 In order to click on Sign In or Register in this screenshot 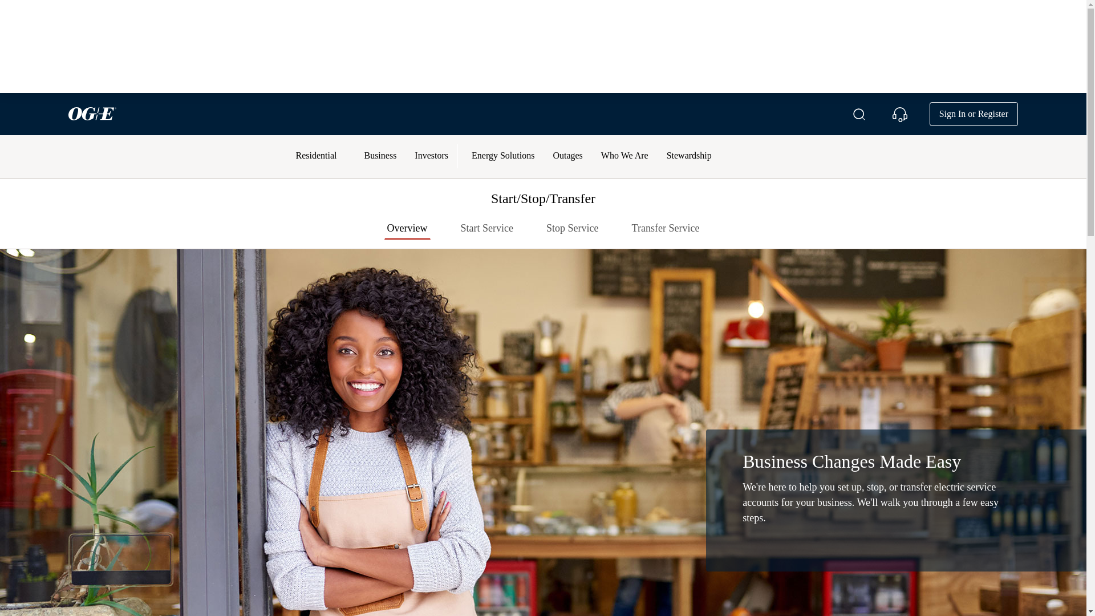, I will do `click(974, 114)`.